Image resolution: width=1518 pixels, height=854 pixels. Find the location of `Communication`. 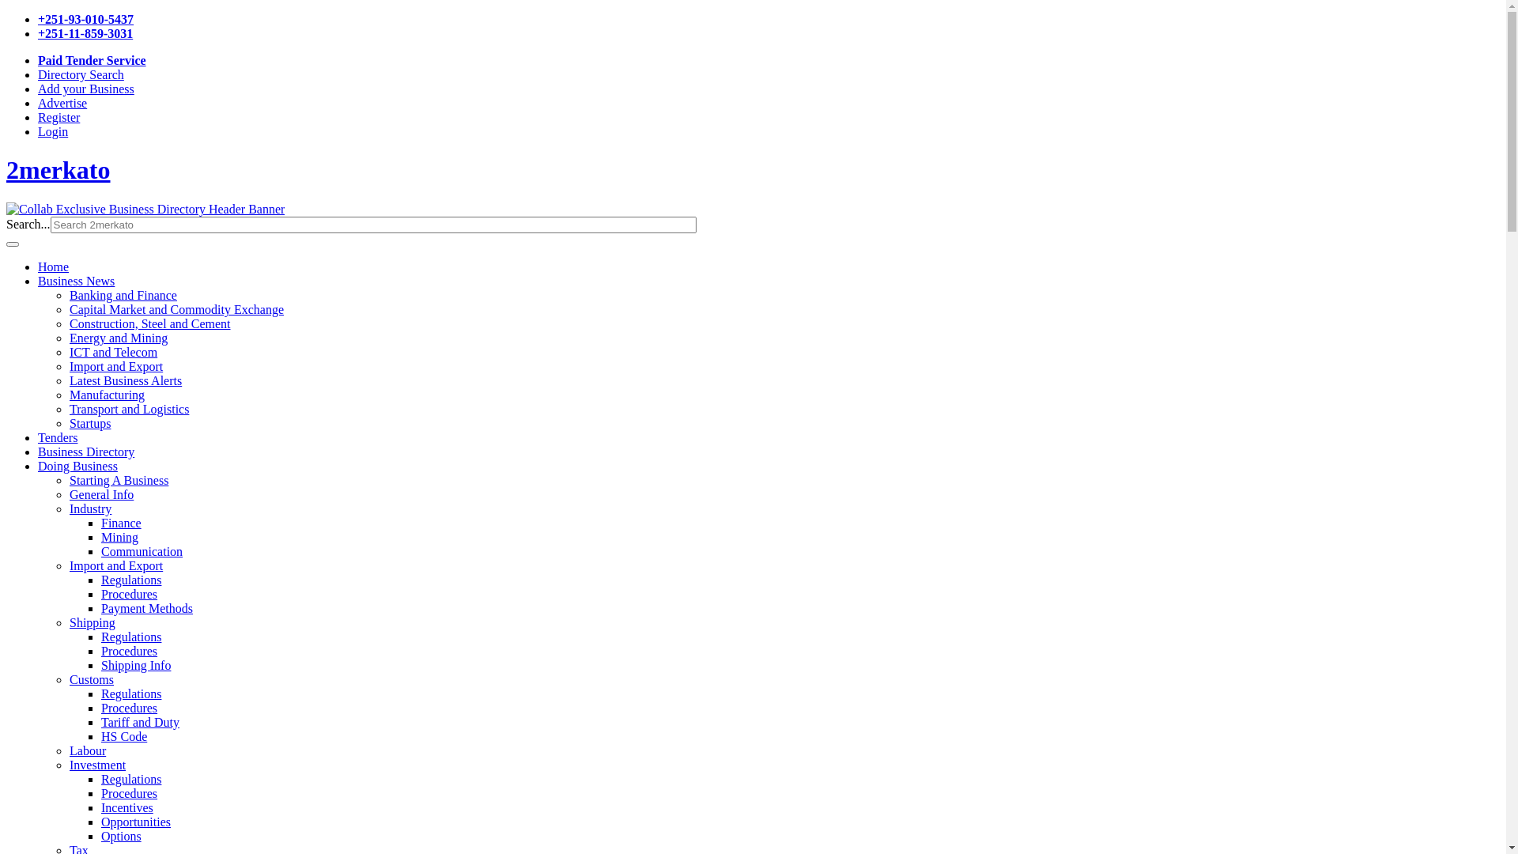

Communication is located at coordinates (142, 552).